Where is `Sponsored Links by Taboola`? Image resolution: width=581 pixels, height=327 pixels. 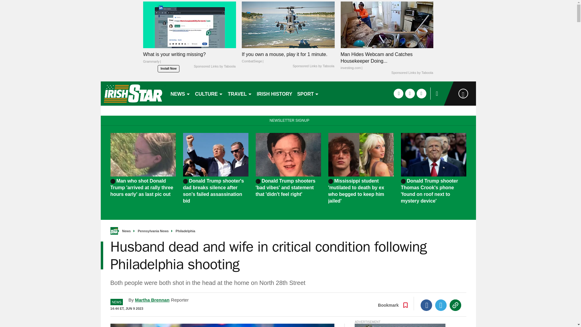 Sponsored Links by Taboola is located at coordinates (313, 66).